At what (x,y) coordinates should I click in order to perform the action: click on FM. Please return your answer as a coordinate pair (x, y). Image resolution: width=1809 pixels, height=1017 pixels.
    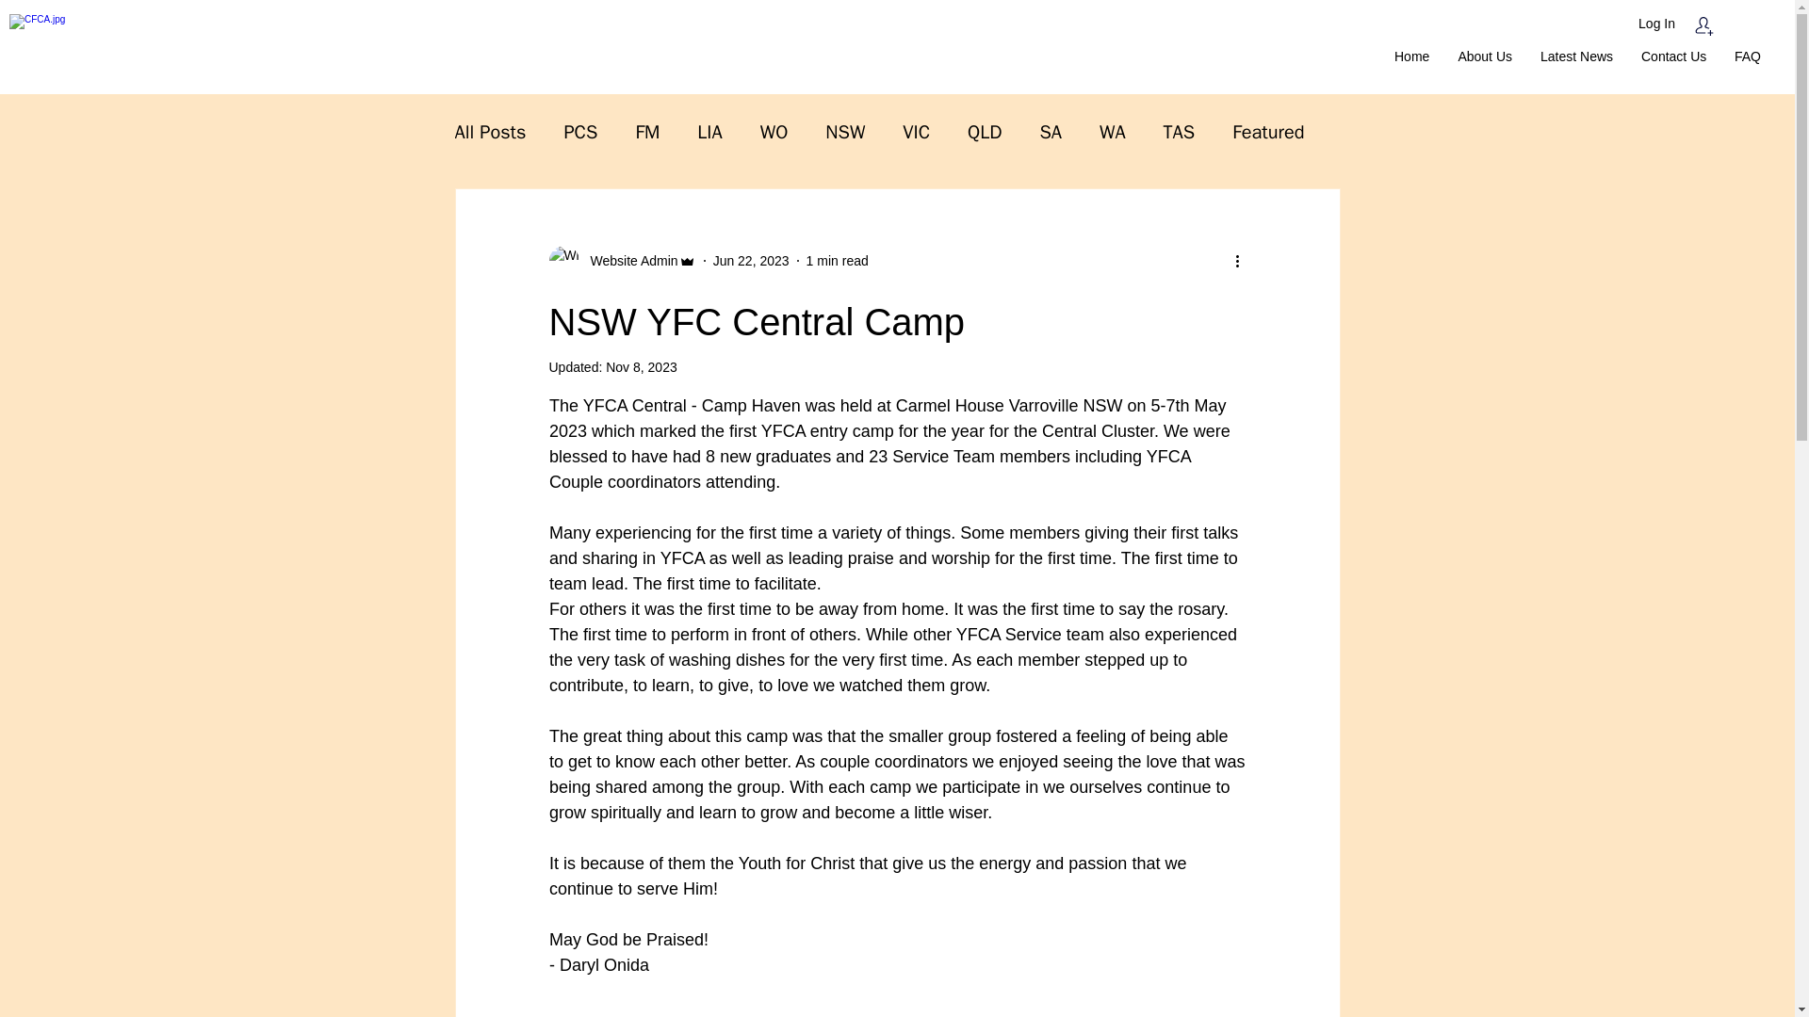
    Looking at the image, I should click on (646, 132).